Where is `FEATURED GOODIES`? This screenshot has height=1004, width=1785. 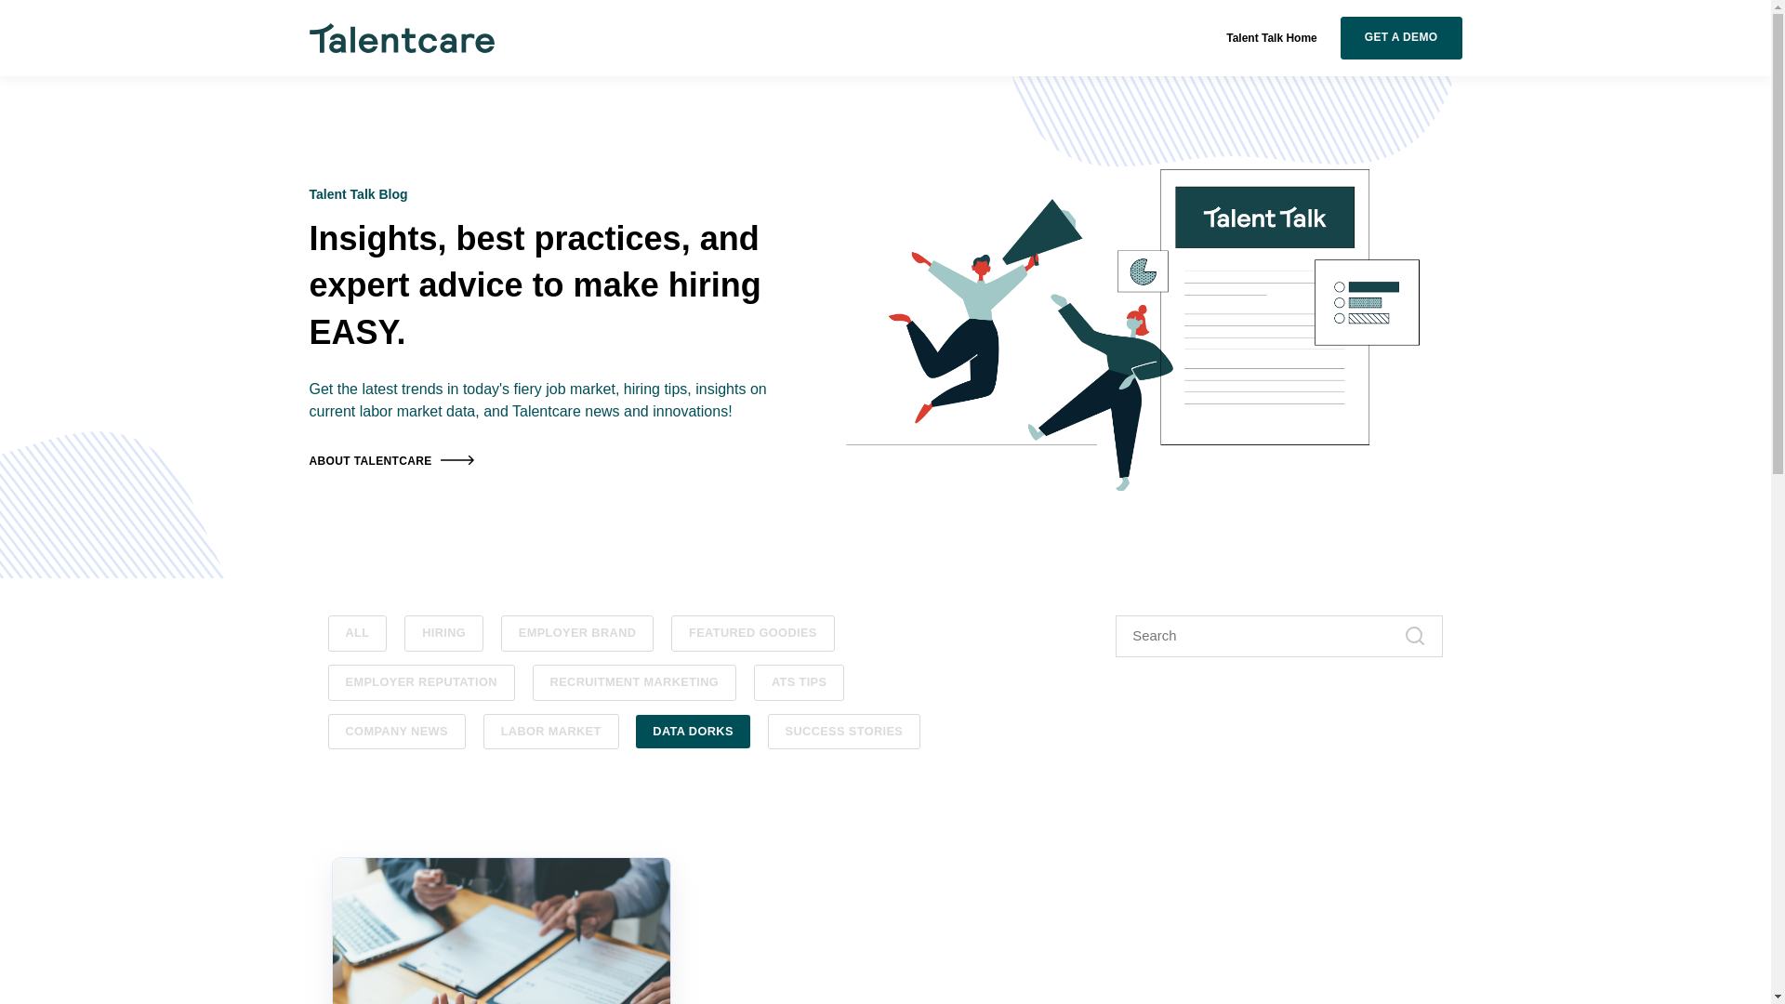
FEATURED GOODIES is located at coordinates (753, 633).